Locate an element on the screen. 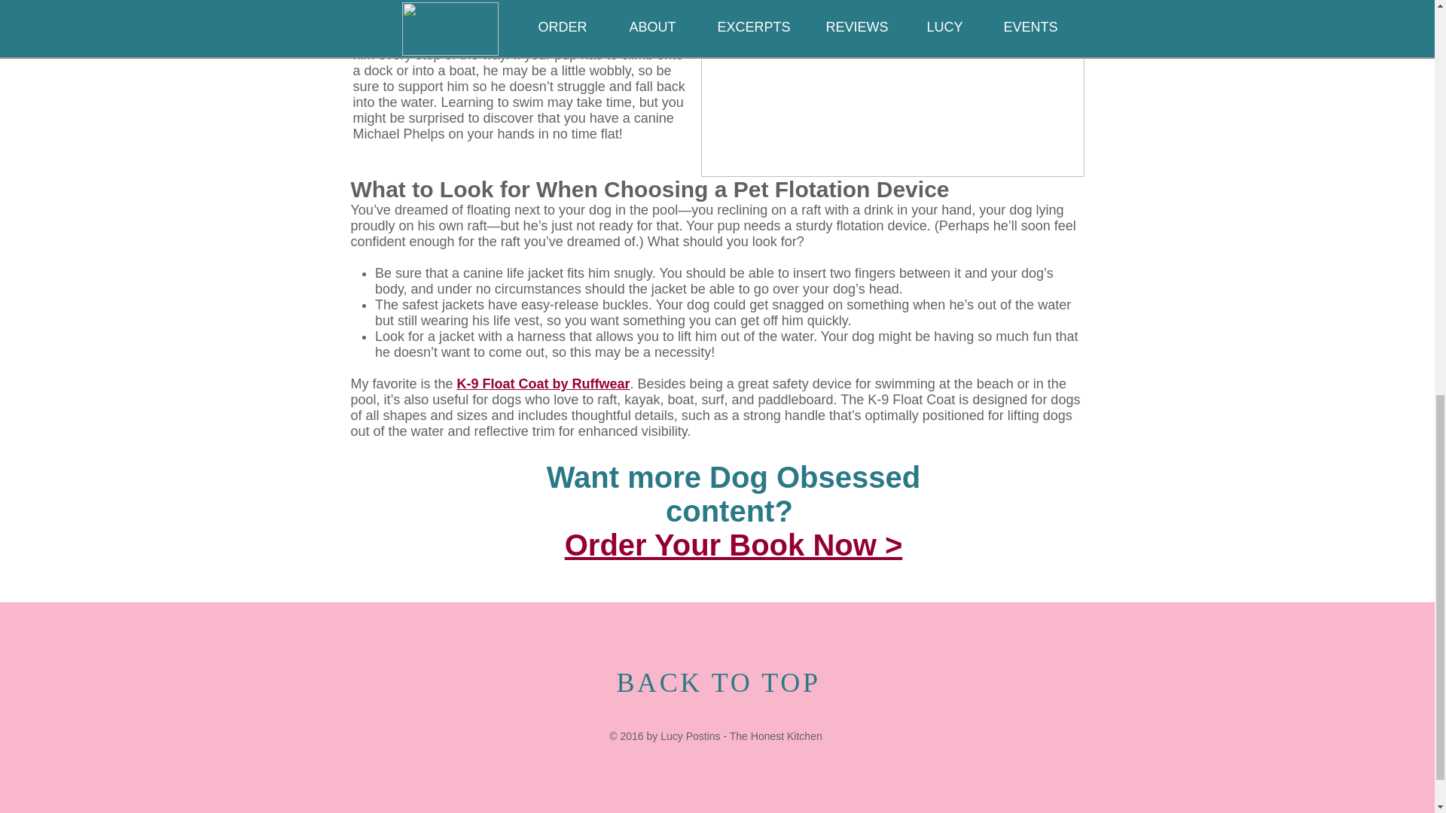 Image resolution: width=1446 pixels, height=813 pixels. BACK TO TOP is located at coordinates (717, 682).